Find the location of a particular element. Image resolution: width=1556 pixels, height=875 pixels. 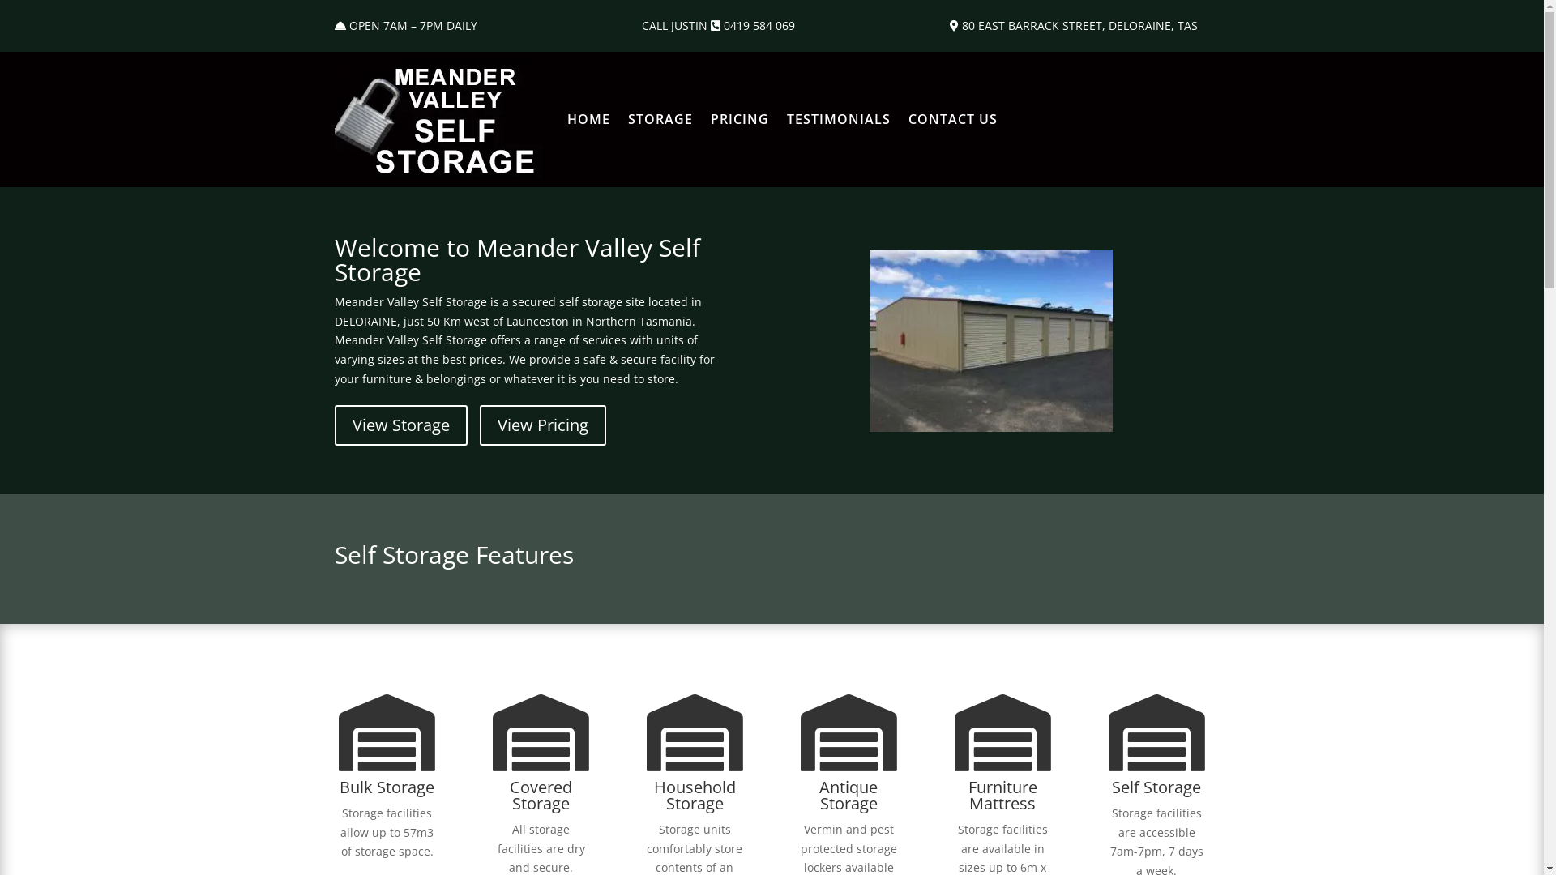

TESTIMONIALS is located at coordinates (838, 120).